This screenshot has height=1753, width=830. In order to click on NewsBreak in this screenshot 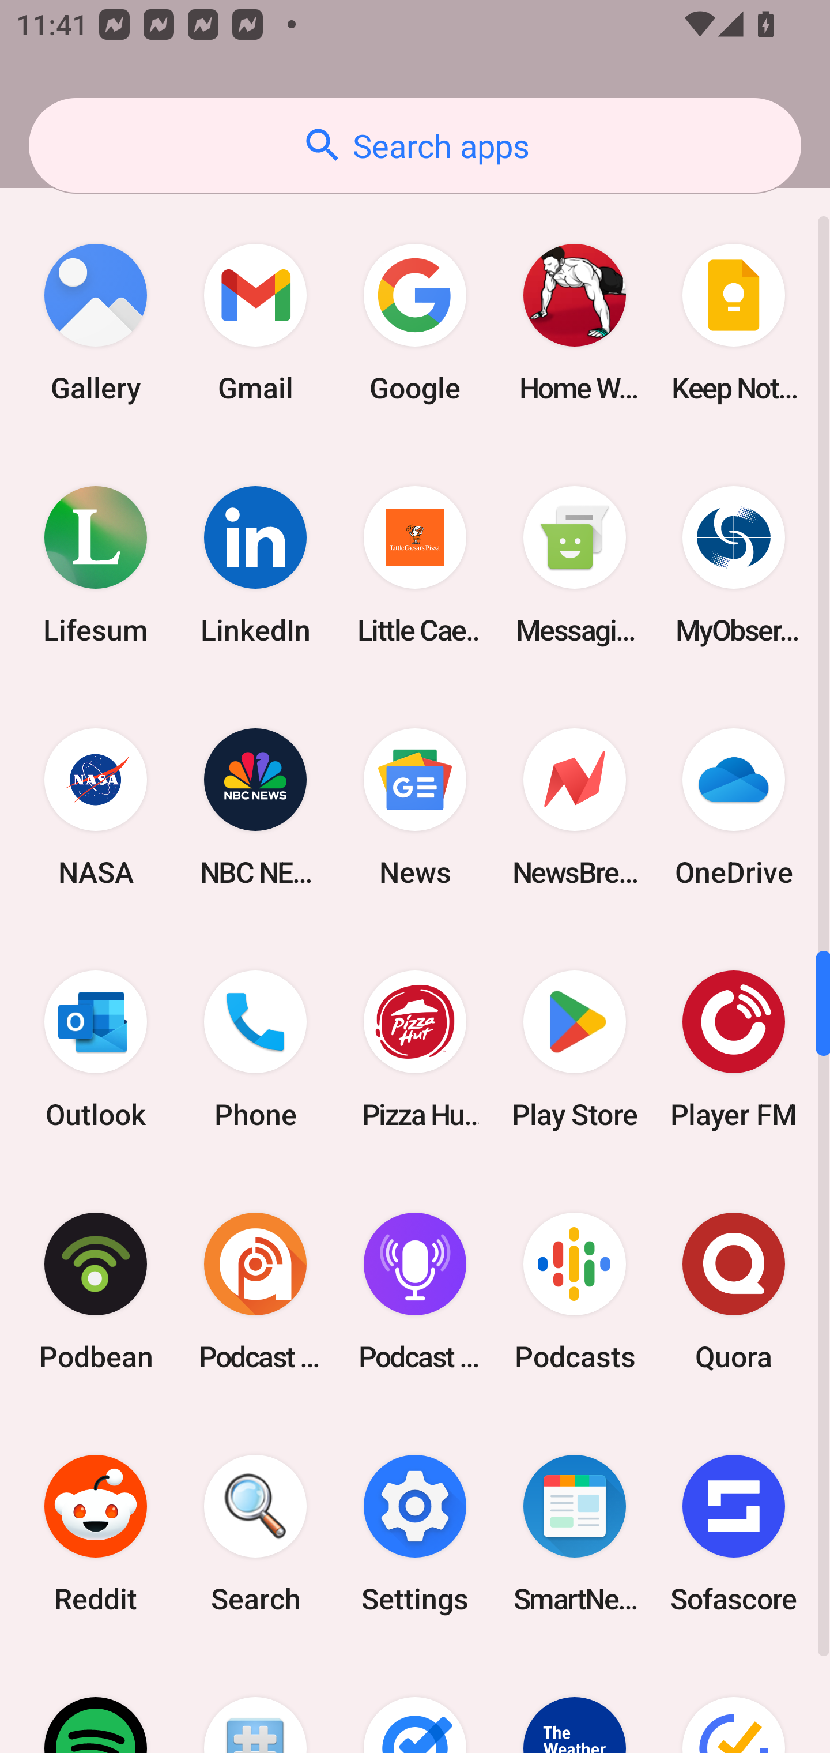, I will do `click(574, 807)`.